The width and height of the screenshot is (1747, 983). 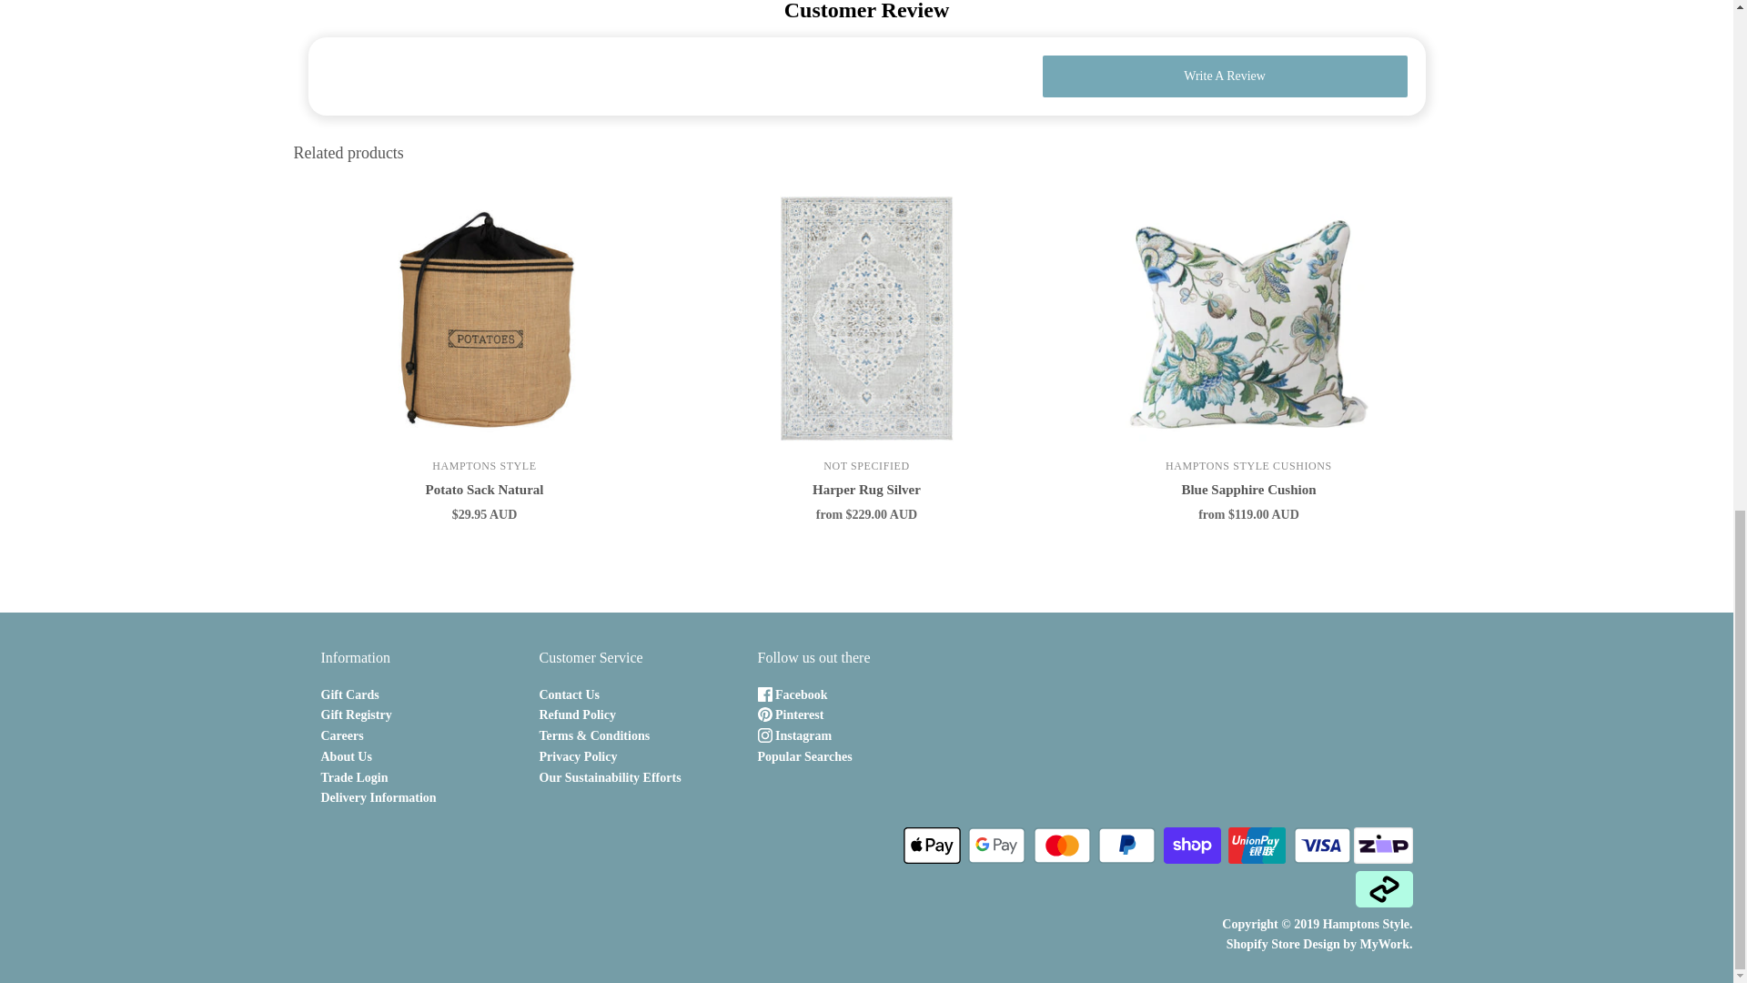 What do you see at coordinates (865, 466) in the screenshot?
I see `Not specified` at bounding box center [865, 466].